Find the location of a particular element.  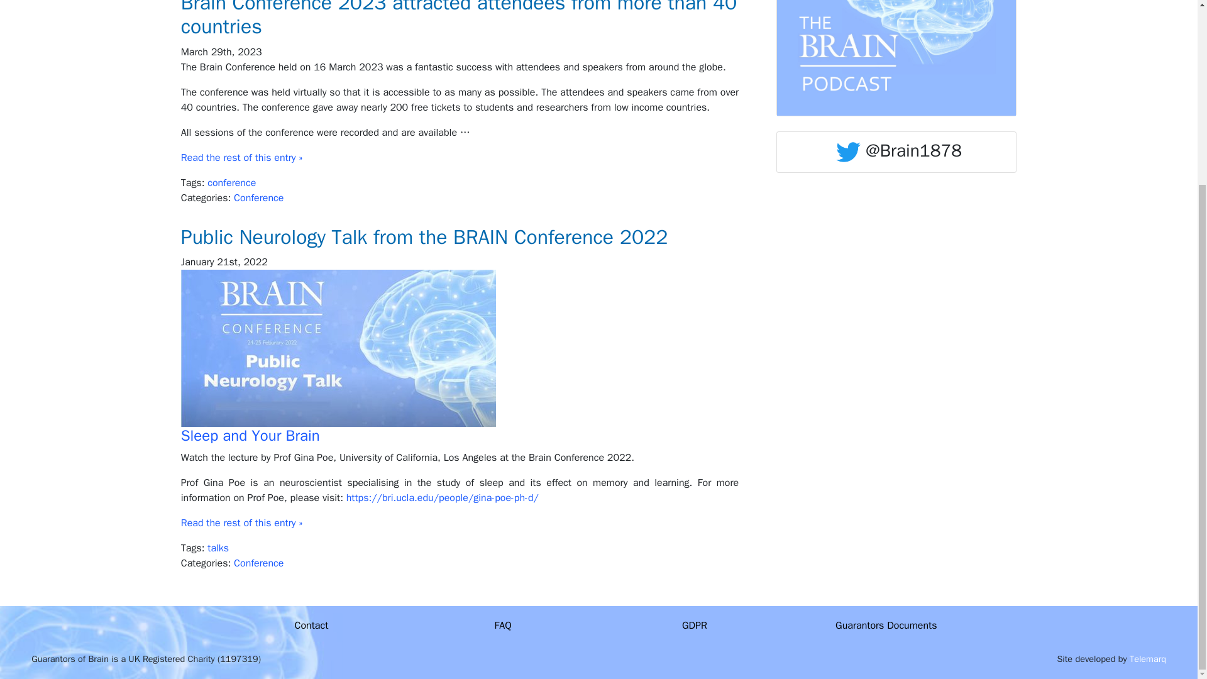

Sleep and Your Brain is located at coordinates (250, 436).